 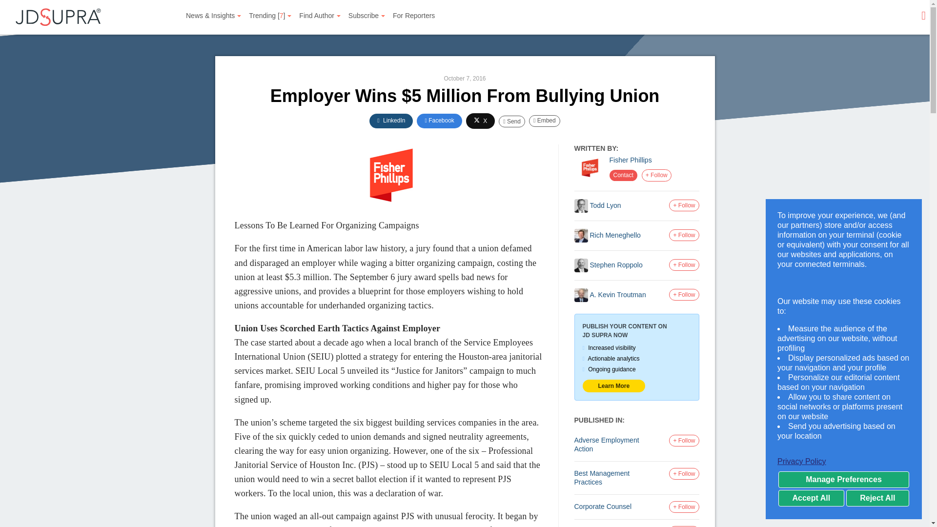 I want to click on Privacy Policy, so click(x=843, y=462).